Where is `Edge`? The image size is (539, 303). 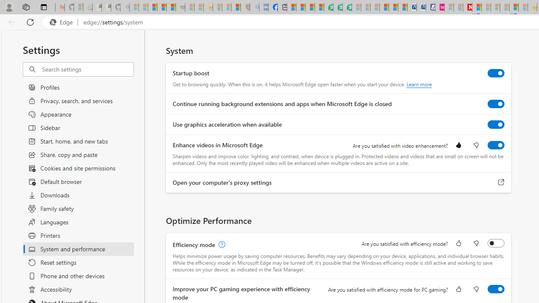 Edge is located at coordinates (63, 22).